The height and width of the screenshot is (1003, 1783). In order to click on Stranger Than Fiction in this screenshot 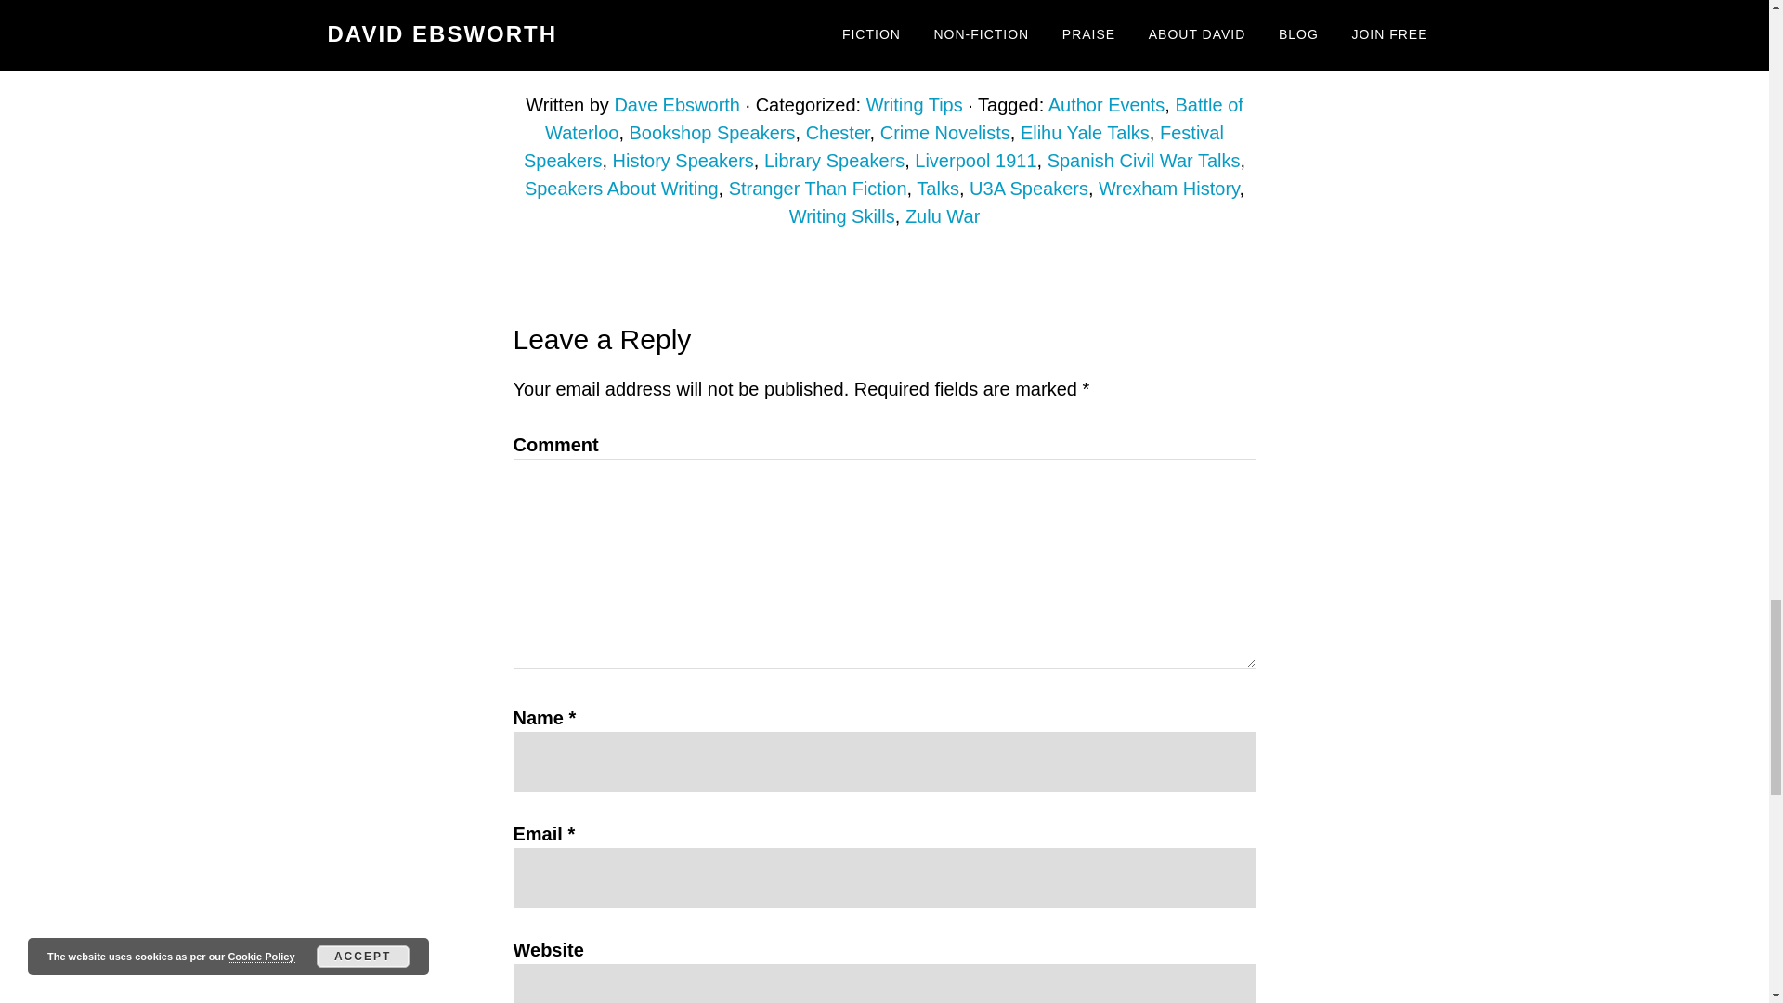, I will do `click(818, 188)`.